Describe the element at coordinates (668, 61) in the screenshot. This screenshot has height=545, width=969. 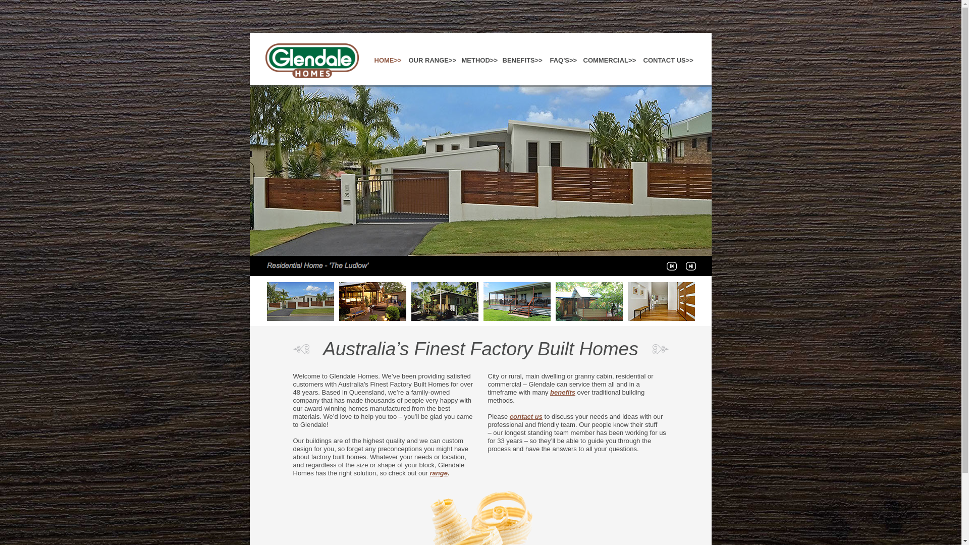
I see `CONTACT US>>` at that location.